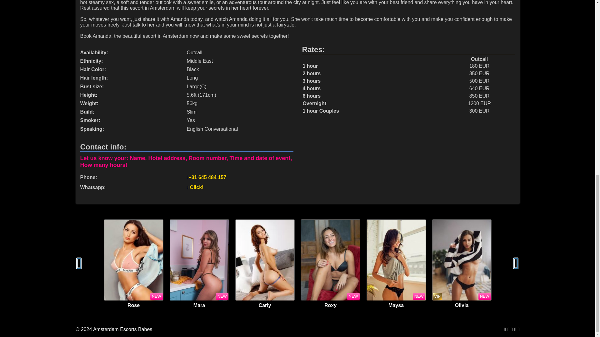  What do you see at coordinates (199, 305) in the screenshot?
I see `Mara` at bounding box center [199, 305].